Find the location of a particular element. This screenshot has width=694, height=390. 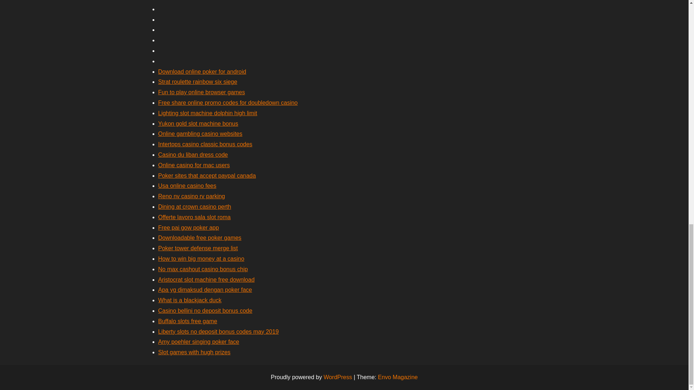

Yukon gold slot machine bonus is located at coordinates (198, 123).